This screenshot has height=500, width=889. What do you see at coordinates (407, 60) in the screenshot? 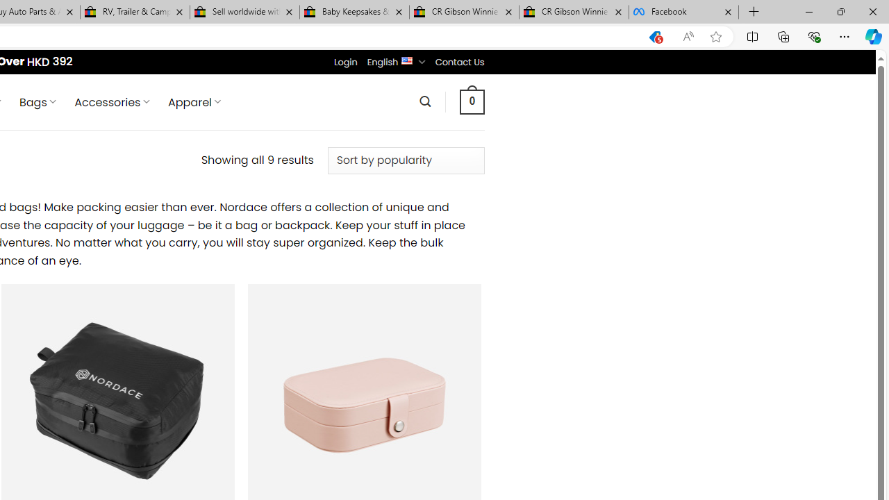
I see `English` at bounding box center [407, 60].